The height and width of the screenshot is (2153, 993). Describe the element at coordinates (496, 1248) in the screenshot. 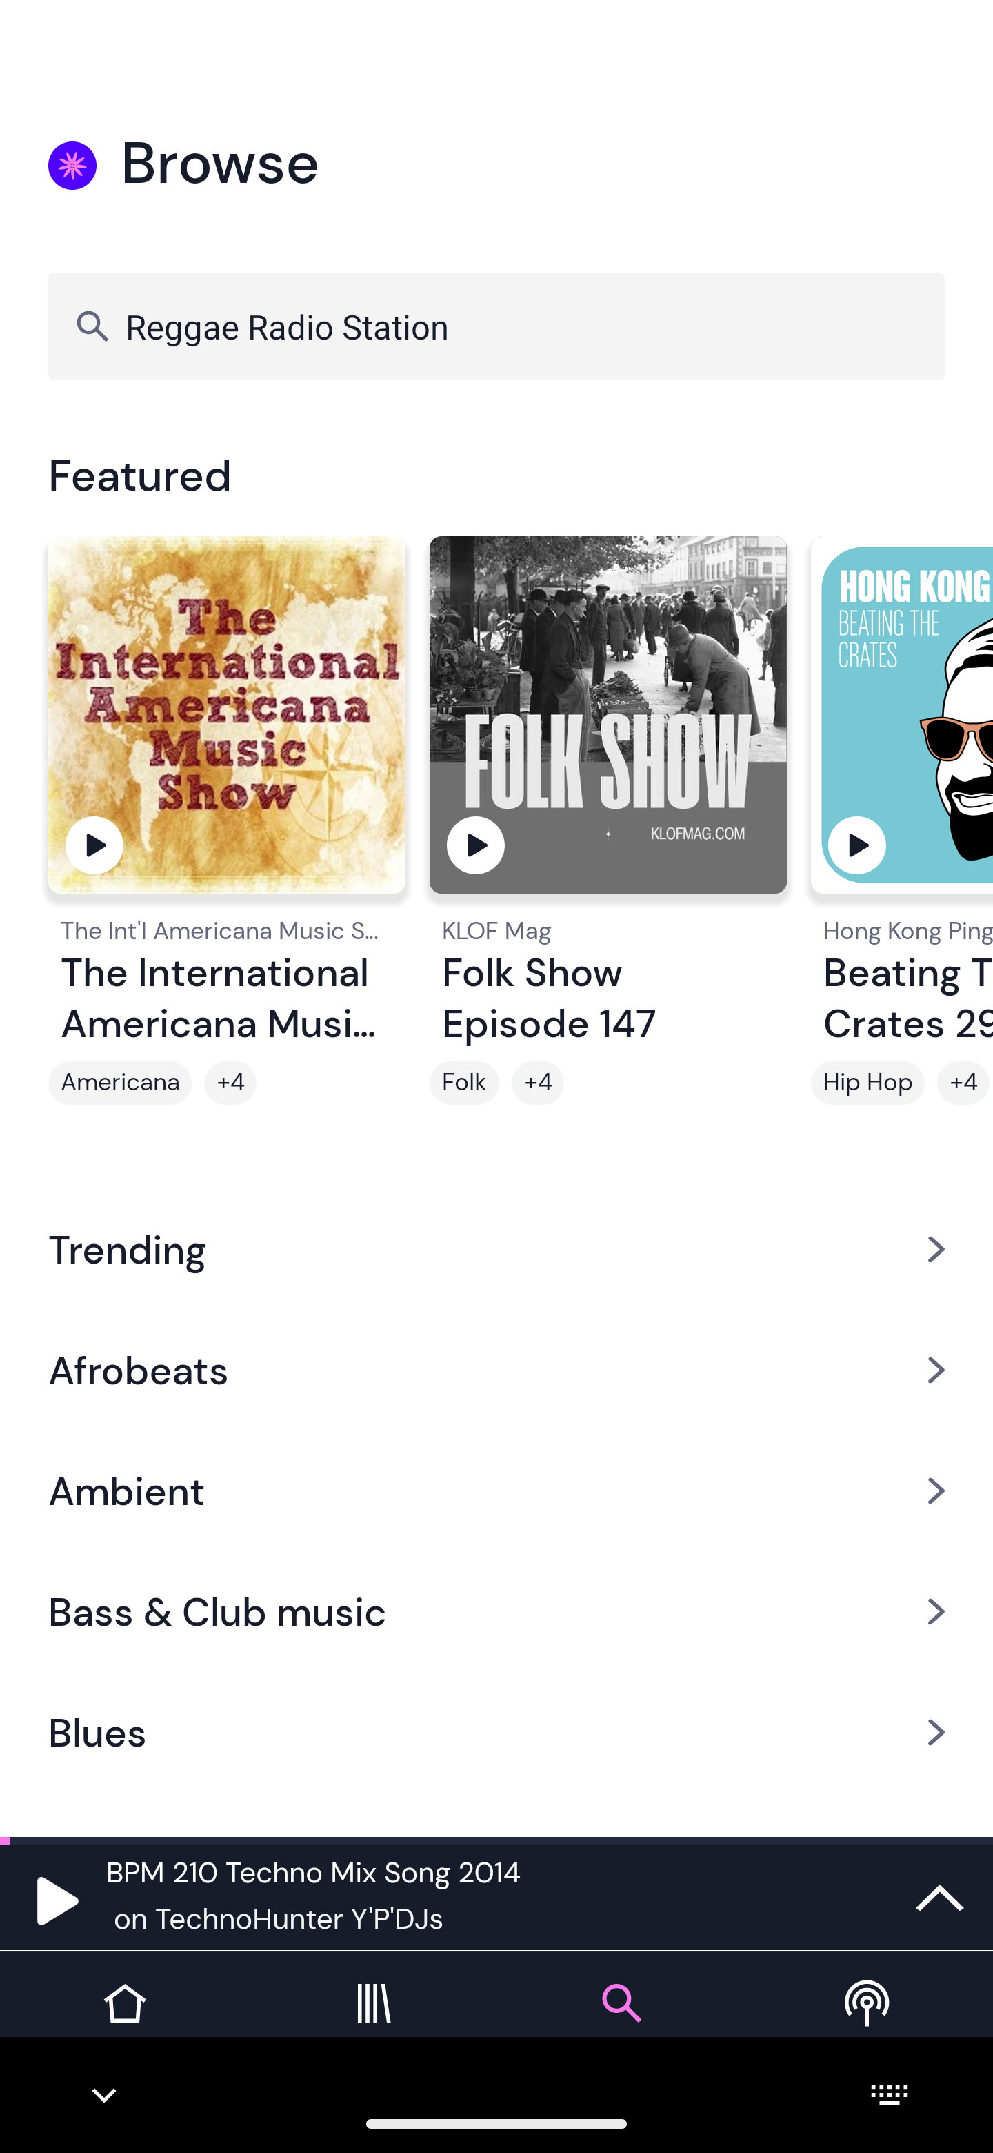

I see `Trending` at that location.